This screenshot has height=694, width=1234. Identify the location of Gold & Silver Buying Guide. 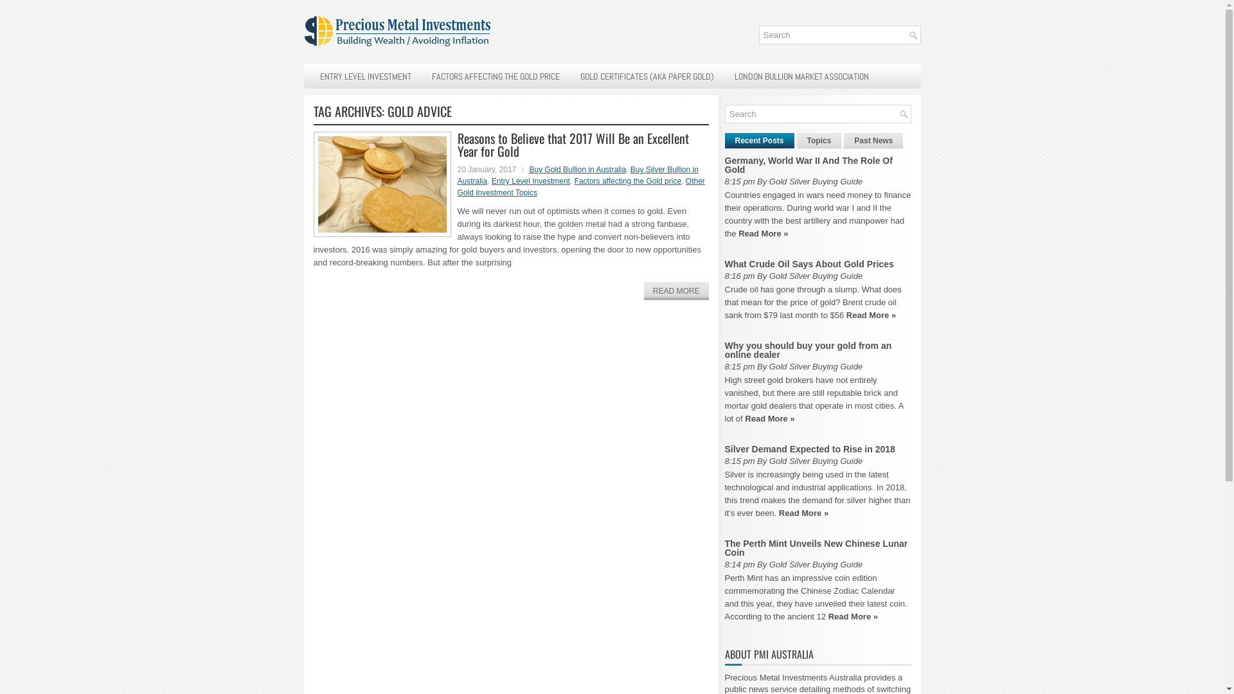
(399, 32).